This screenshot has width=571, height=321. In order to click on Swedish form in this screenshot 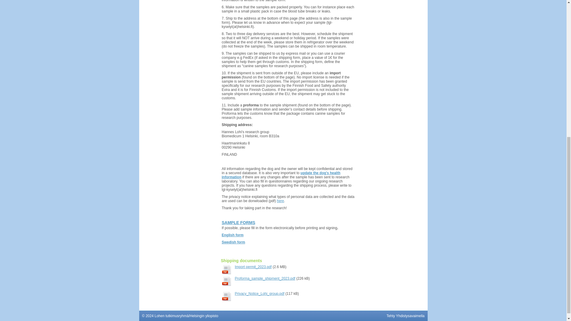, I will do `click(234, 242)`.